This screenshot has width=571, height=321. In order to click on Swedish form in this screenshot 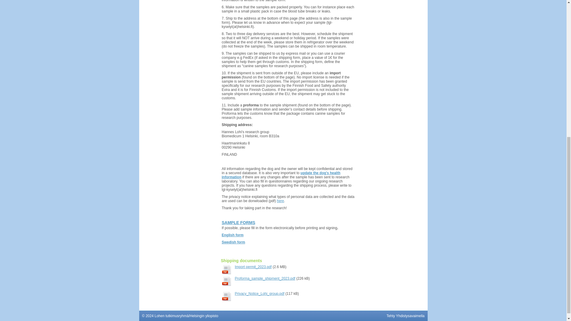, I will do `click(234, 242)`.